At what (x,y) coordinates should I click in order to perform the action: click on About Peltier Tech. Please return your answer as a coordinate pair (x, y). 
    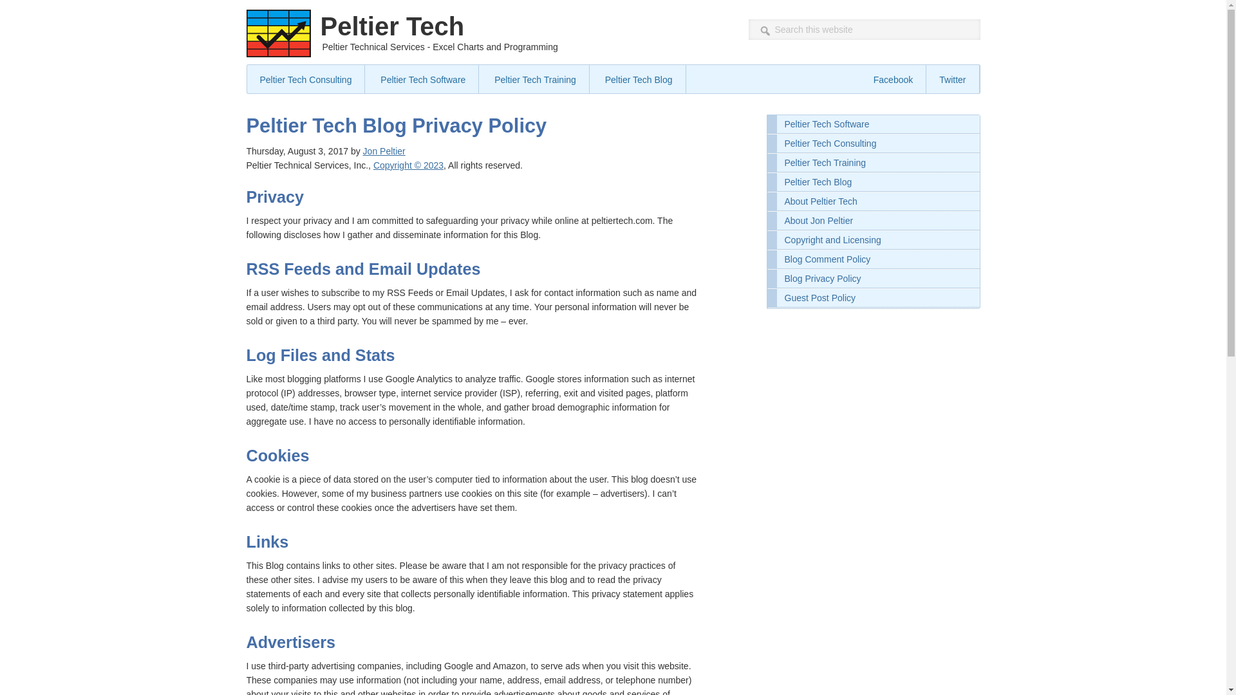
    Looking at the image, I should click on (874, 202).